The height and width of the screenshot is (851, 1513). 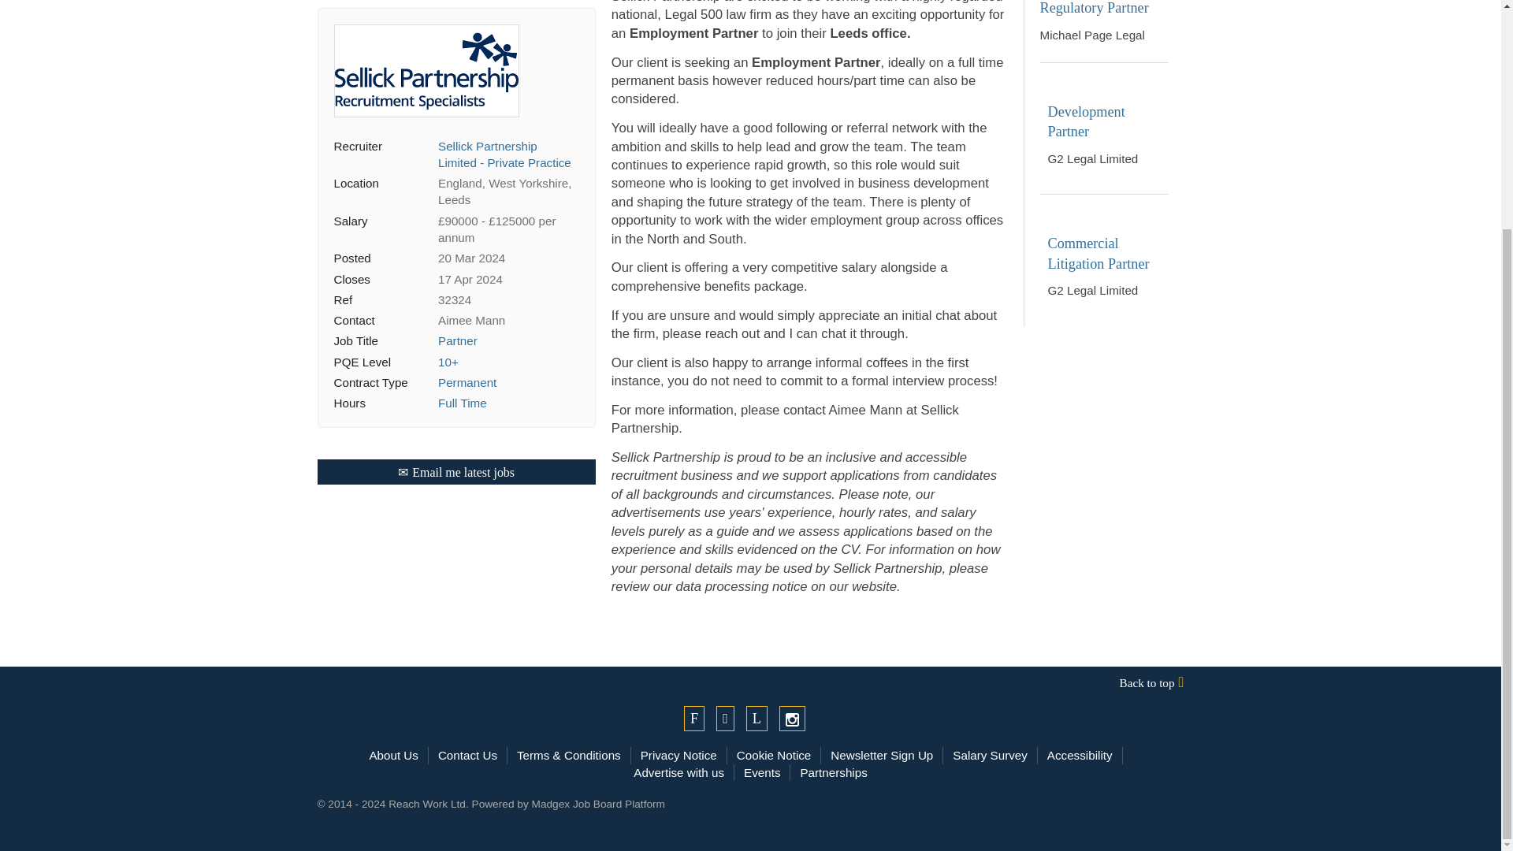 What do you see at coordinates (749, 682) in the screenshot?
I see `Back to top` at bounding box center [749, 682].